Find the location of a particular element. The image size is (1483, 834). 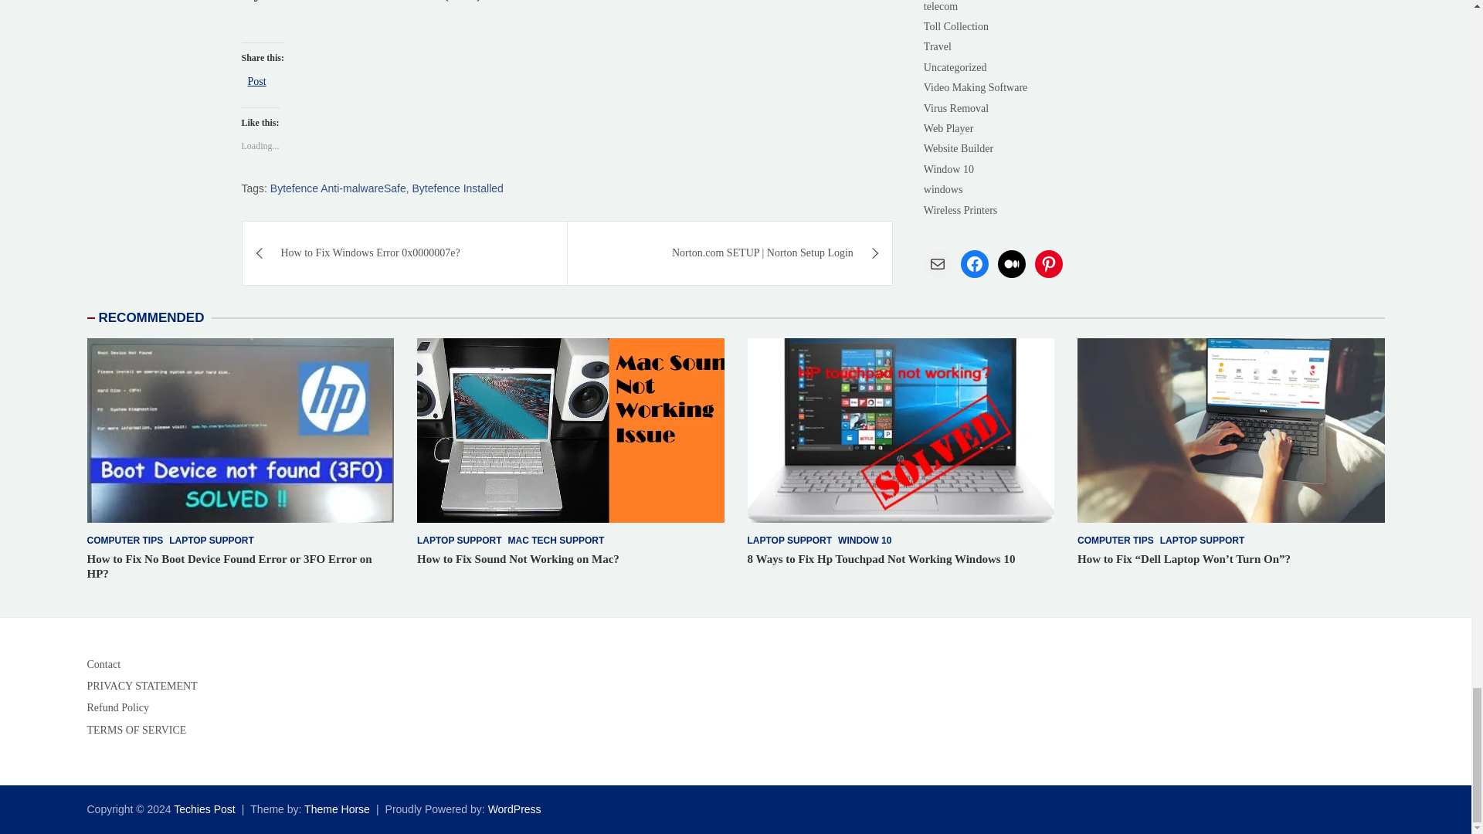

Theme Horse is located at coordinates (337, 809).